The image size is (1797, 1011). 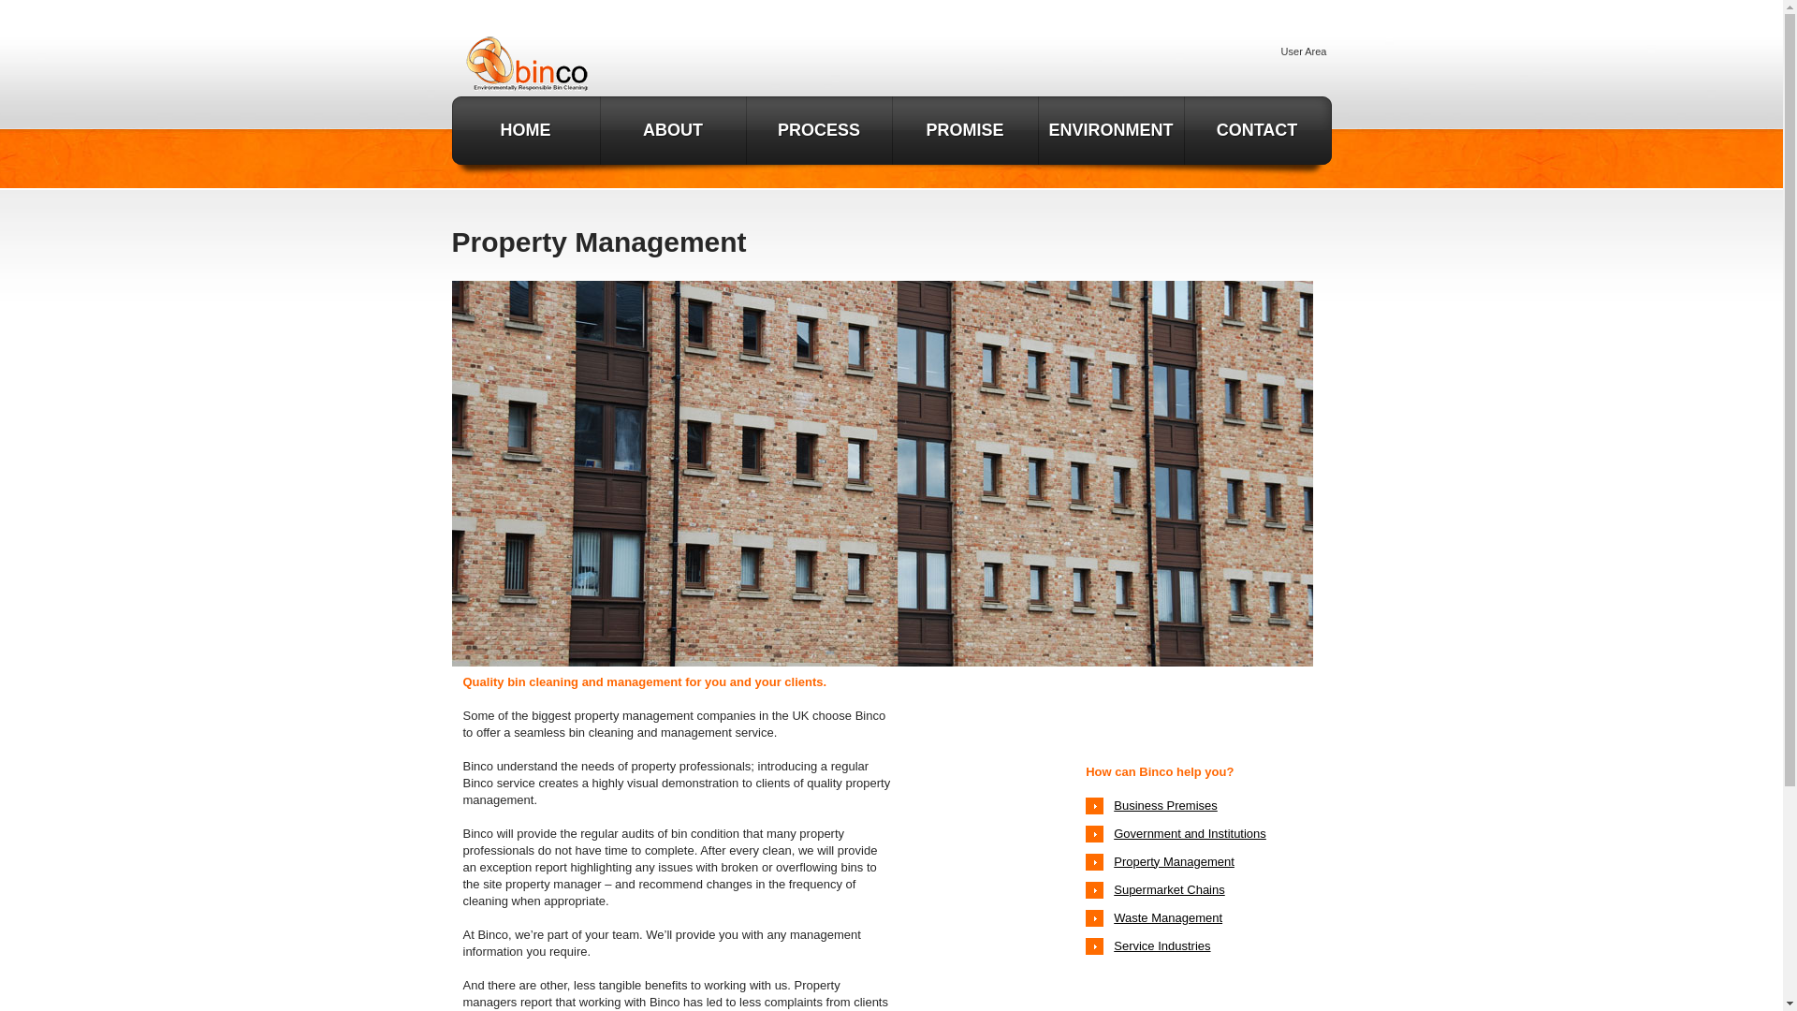 What do you see at coordinates (524, 130) in the screenshot?
I see `HOME` at bounding box center [524, 130].